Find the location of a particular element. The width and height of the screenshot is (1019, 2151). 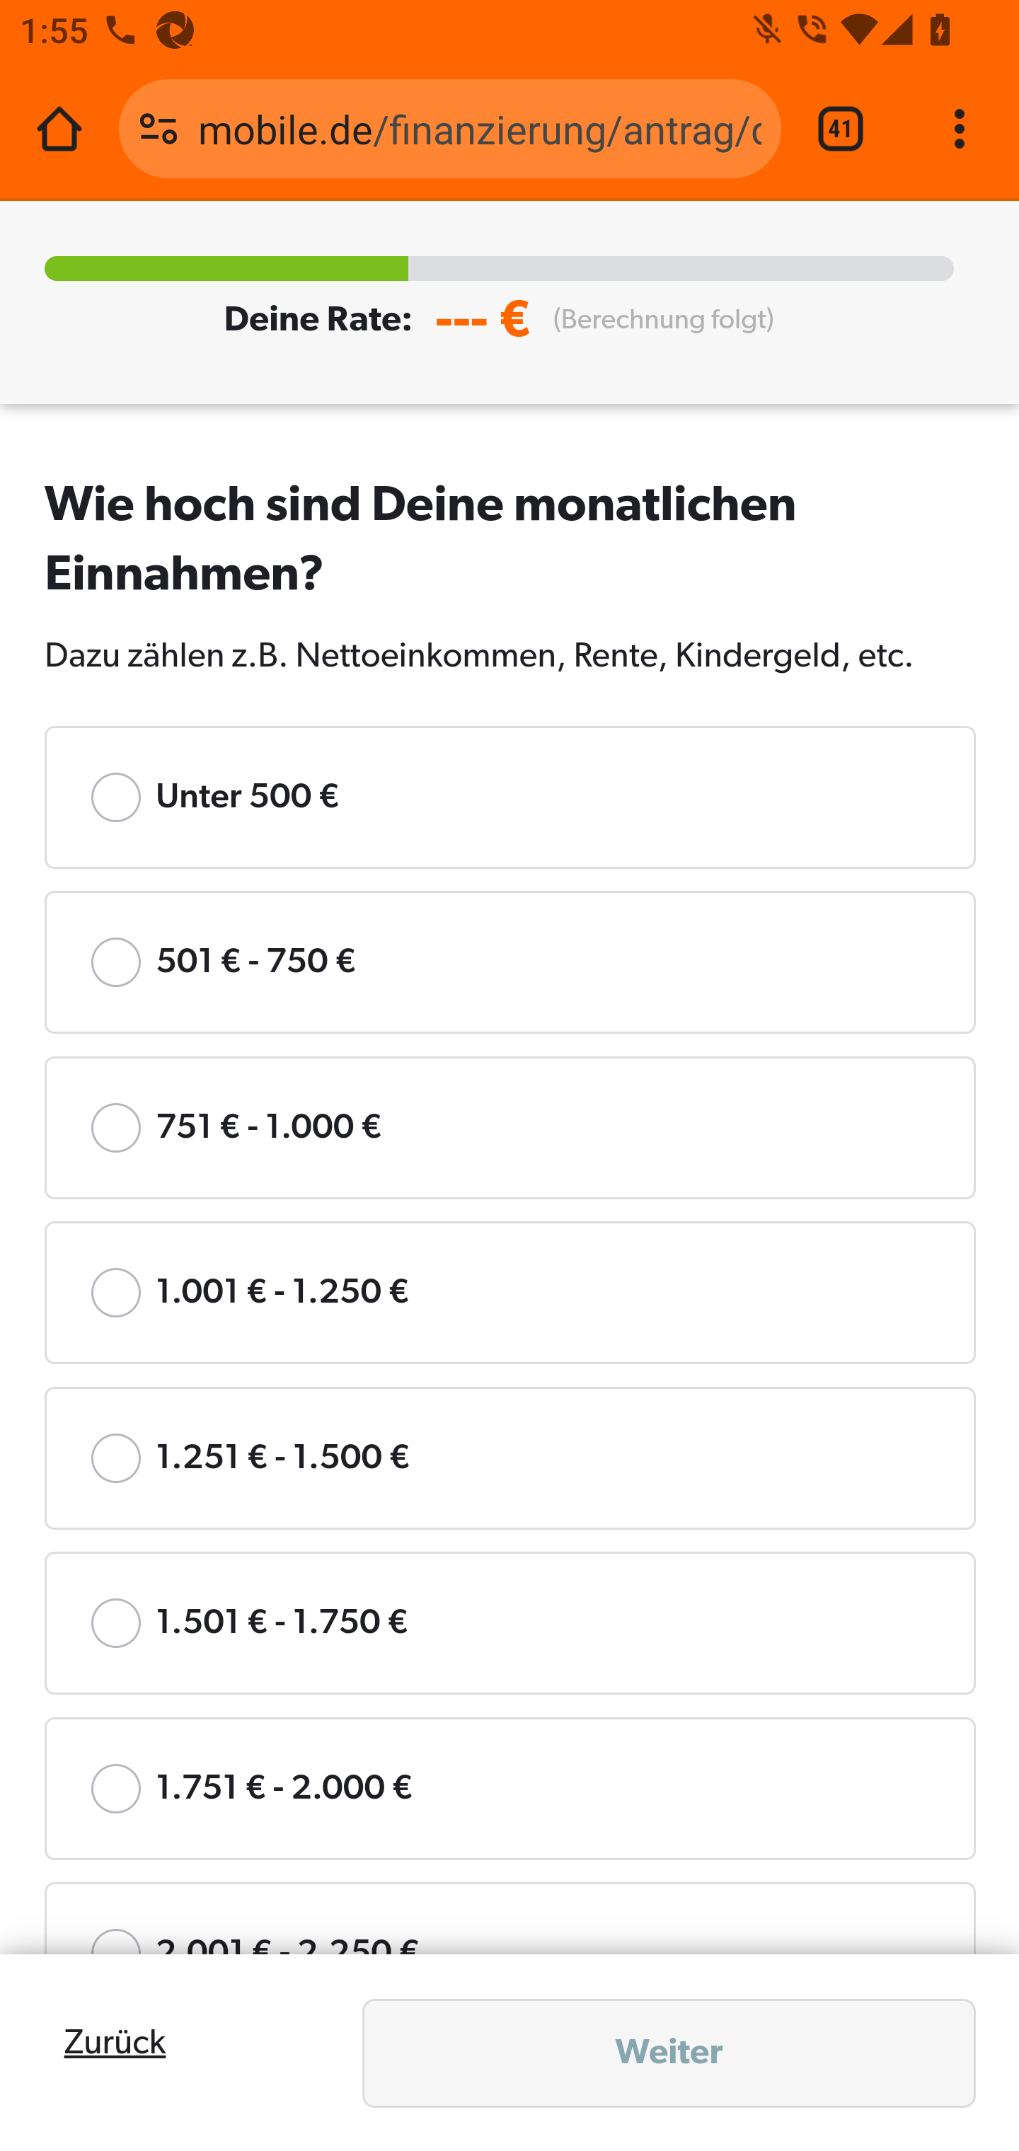

Switch or close tabs is located at coordinates (841, 129).